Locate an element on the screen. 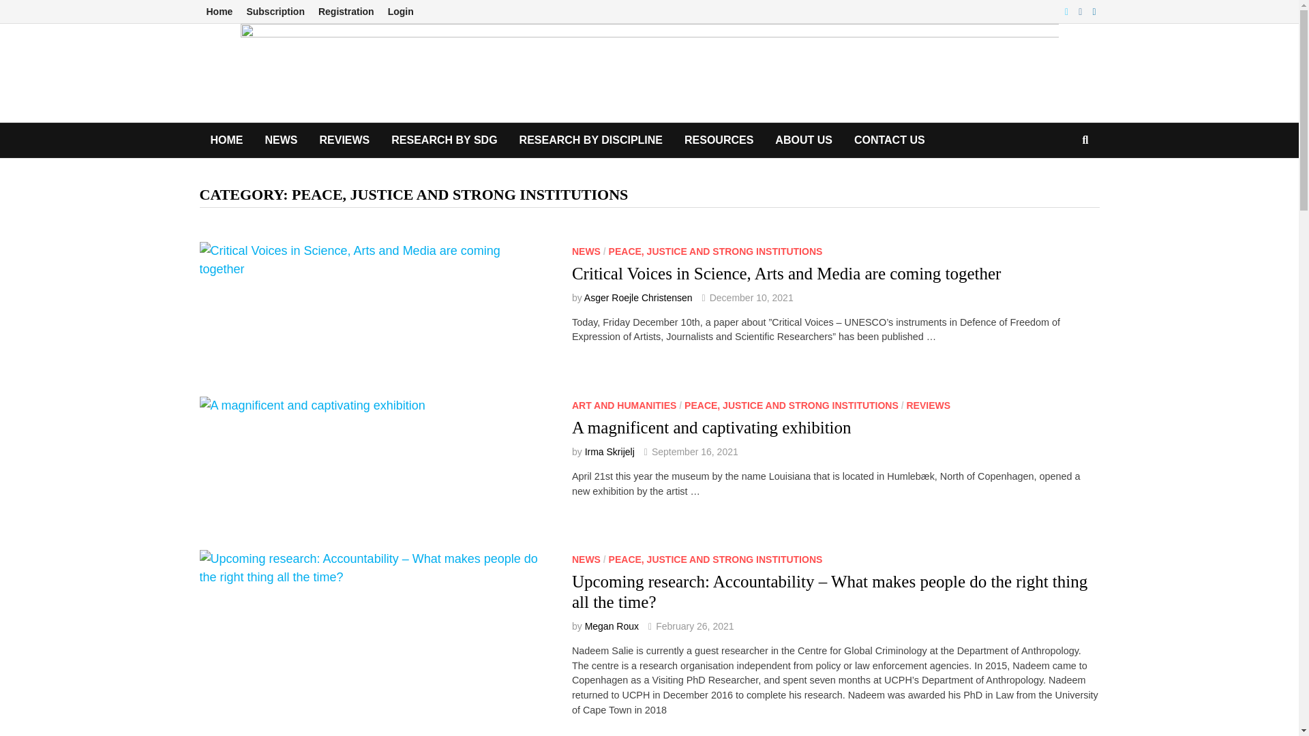 The height and width of the screenshot is (736, 1309). Login is located at coordinates (400, 12).